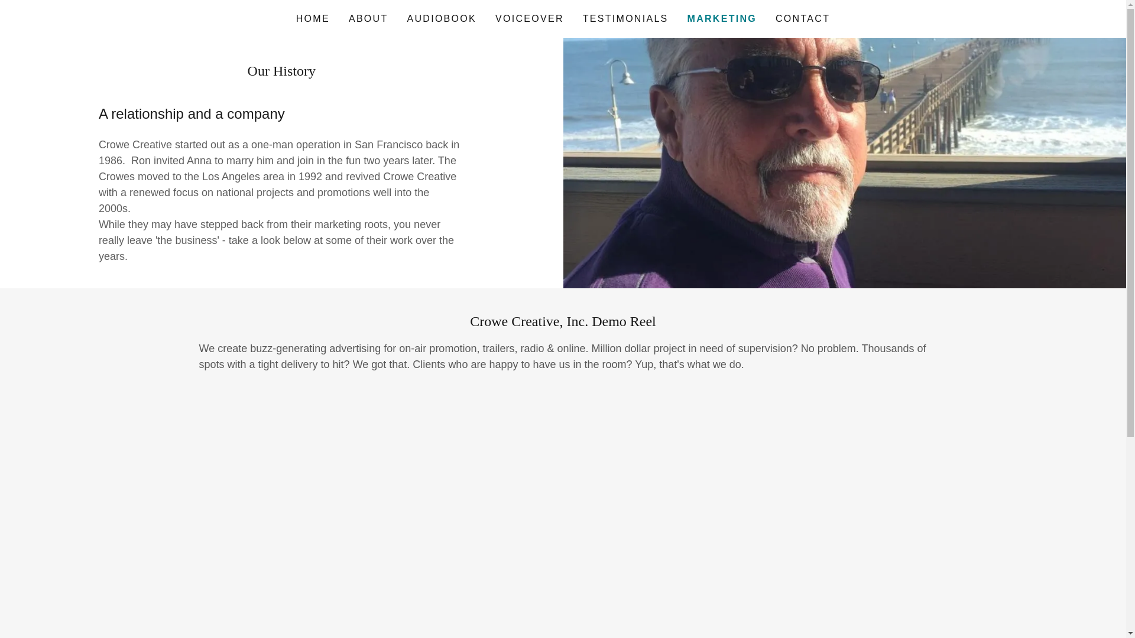  Describe the element at coordinates (802, 19) in the screenshot. I see `CONTACT` at that location.